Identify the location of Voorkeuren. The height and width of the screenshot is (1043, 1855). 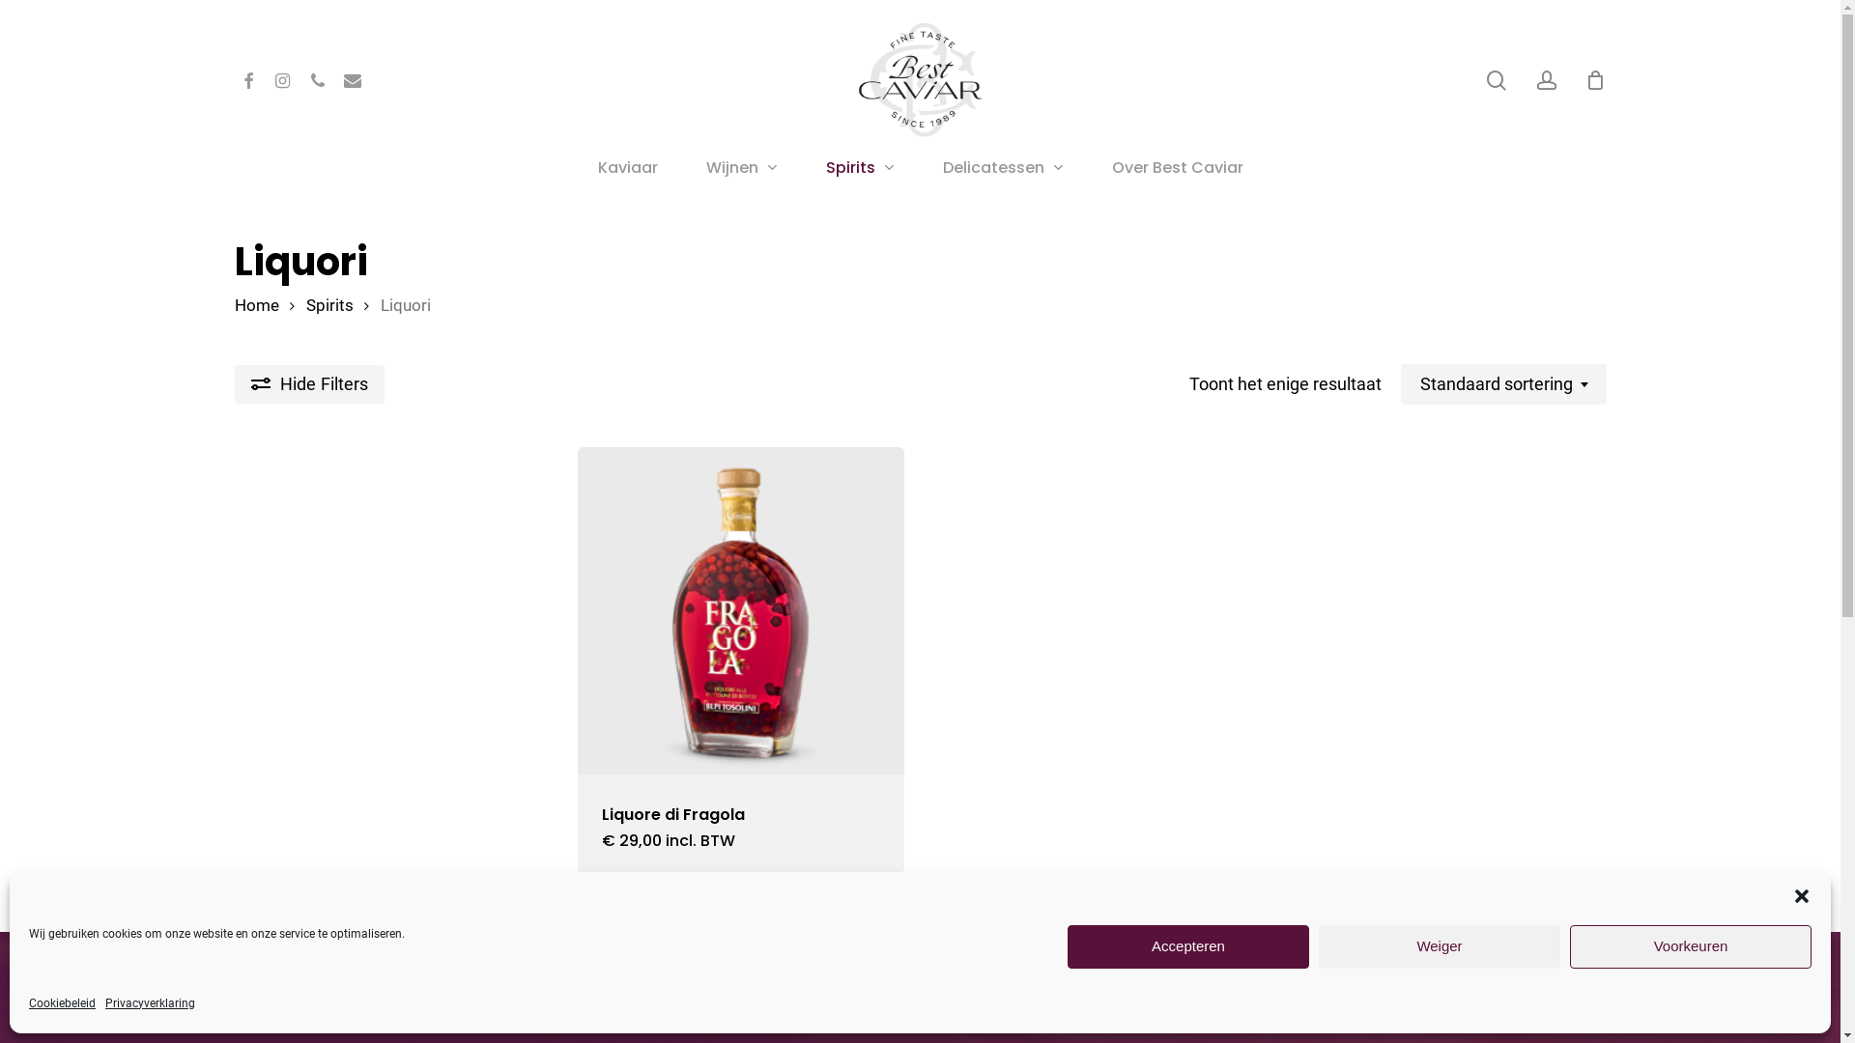
(1691, 946).